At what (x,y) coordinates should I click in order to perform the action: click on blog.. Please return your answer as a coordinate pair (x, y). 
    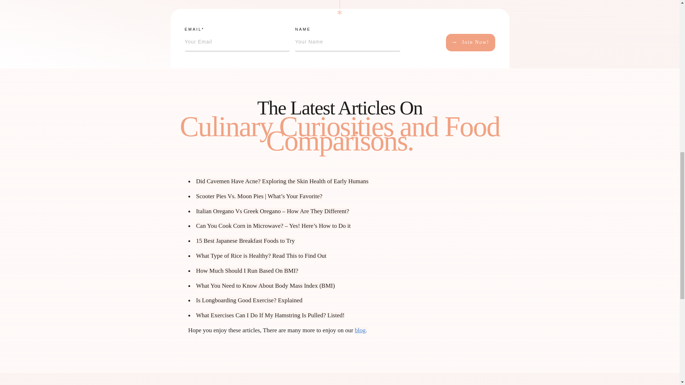
    Looking at the image, I should click on (361, 330).